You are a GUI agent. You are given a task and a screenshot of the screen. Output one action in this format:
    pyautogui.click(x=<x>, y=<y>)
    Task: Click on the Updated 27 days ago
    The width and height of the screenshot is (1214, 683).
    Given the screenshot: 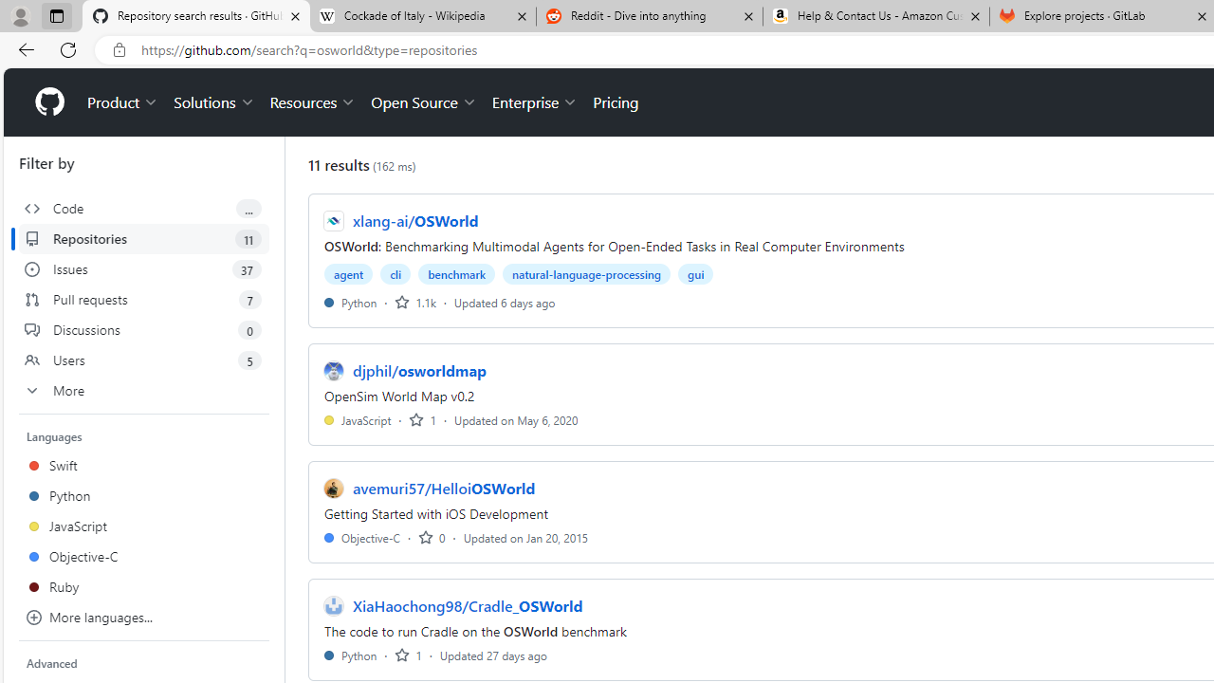 What is the action you would take?
    pyautogui.click(x=493, y=655)
    